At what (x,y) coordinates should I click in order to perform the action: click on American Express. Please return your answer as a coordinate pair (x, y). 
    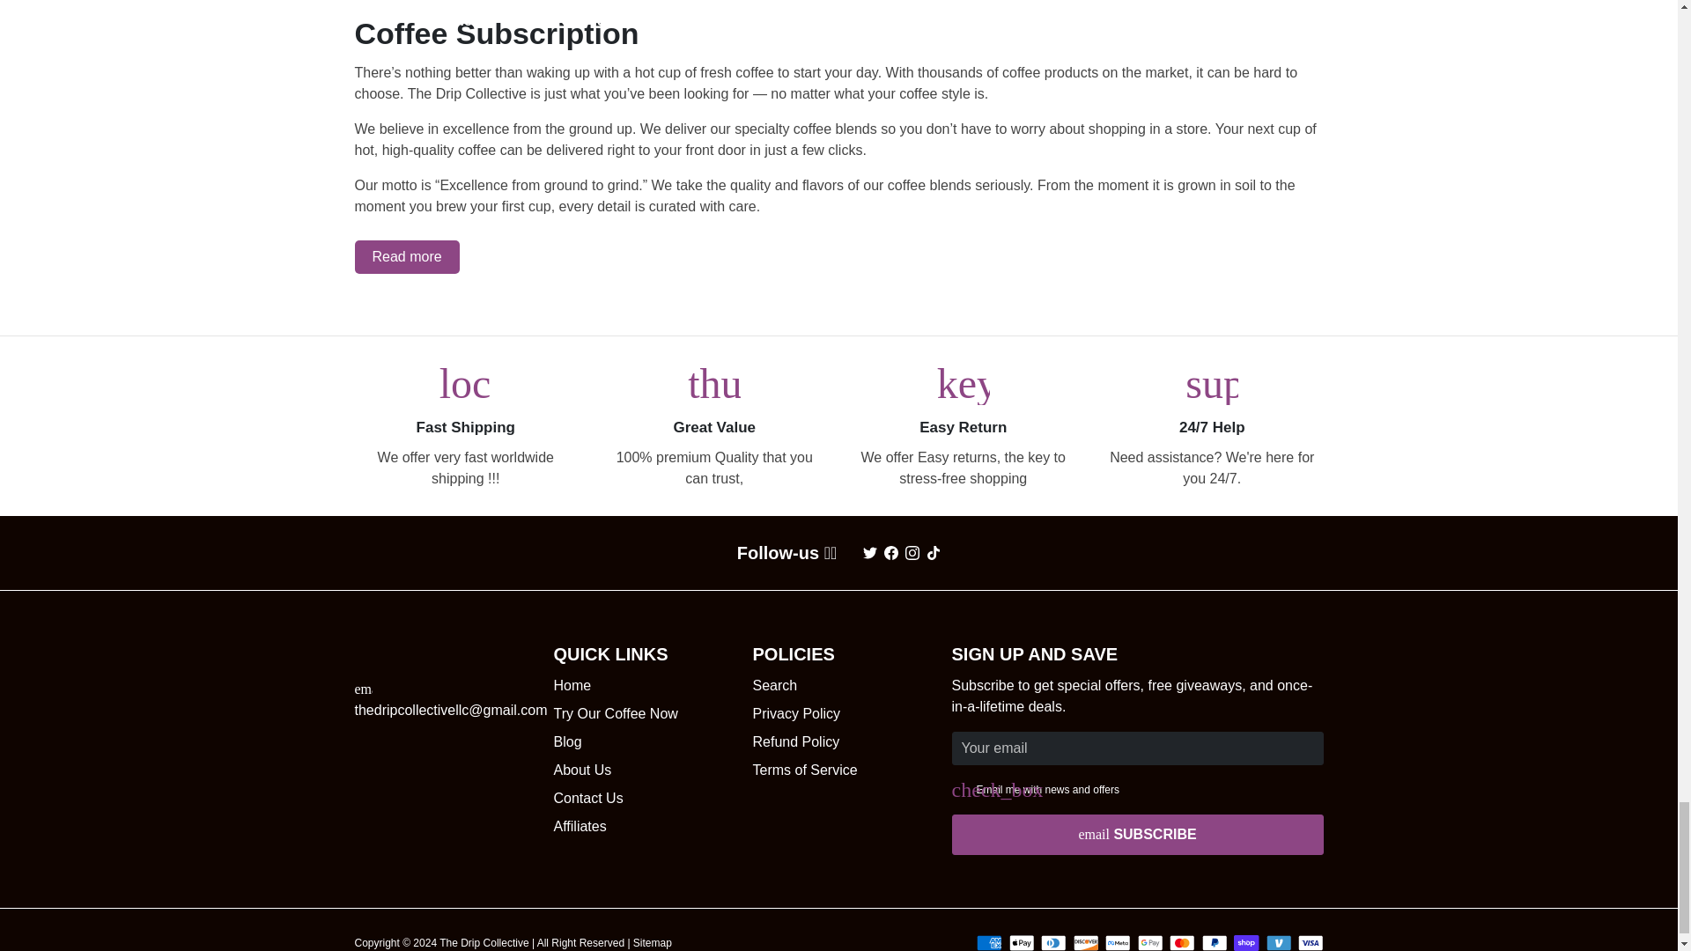
    Looking at the image, I should click on (988, 942).